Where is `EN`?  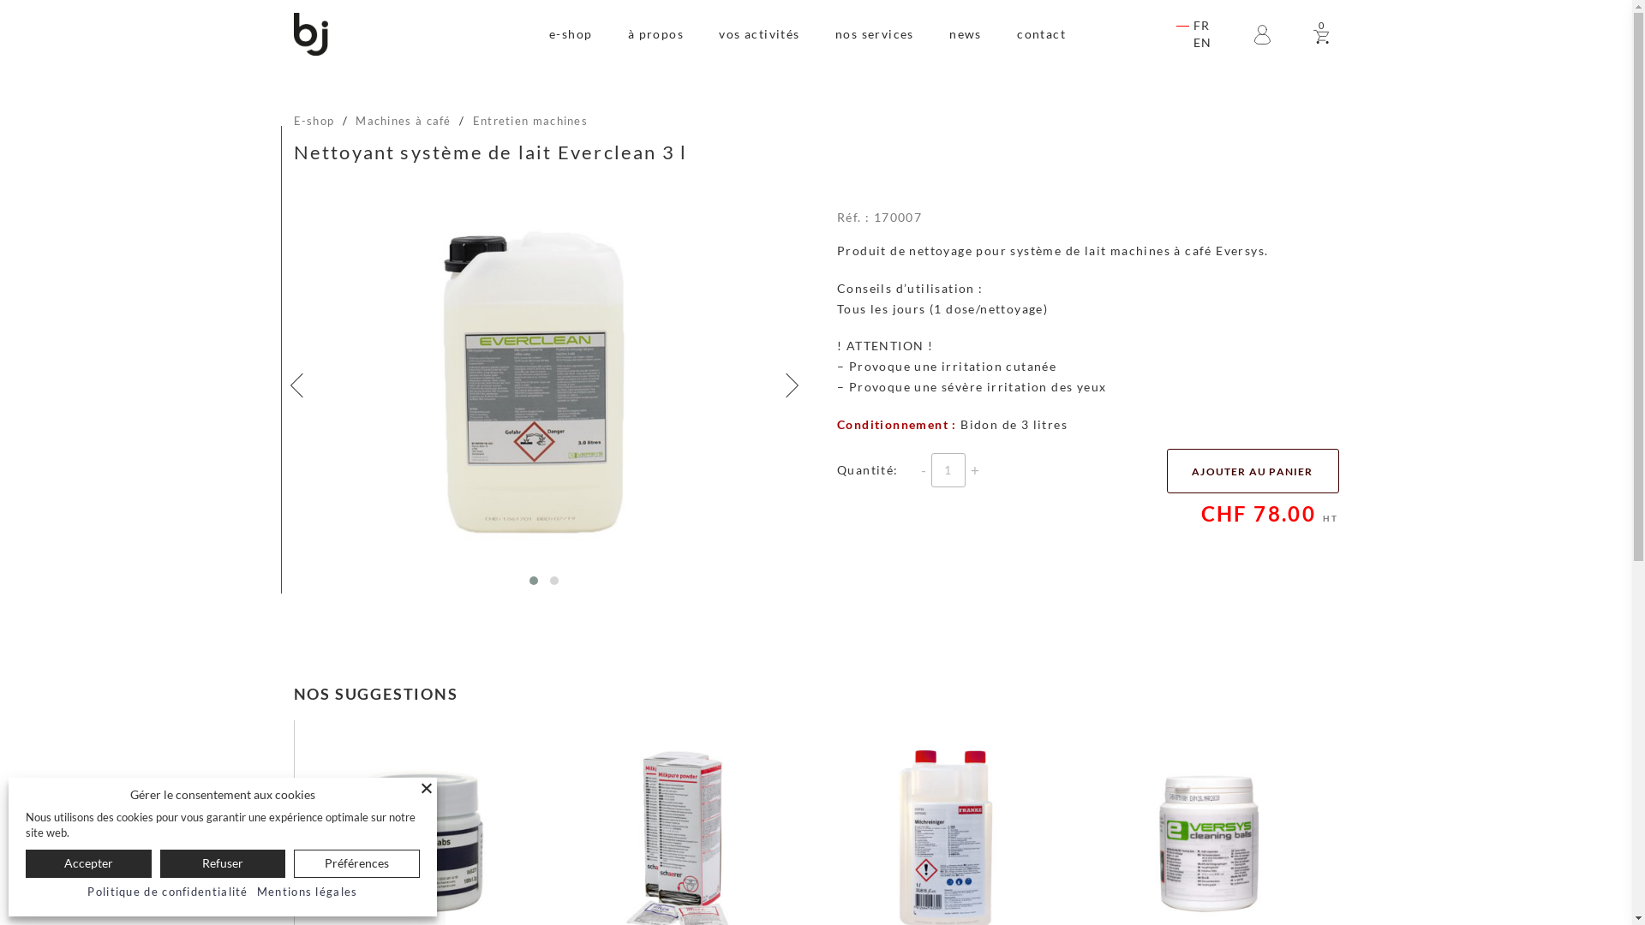 EN is located at coordinates (1203, 43).